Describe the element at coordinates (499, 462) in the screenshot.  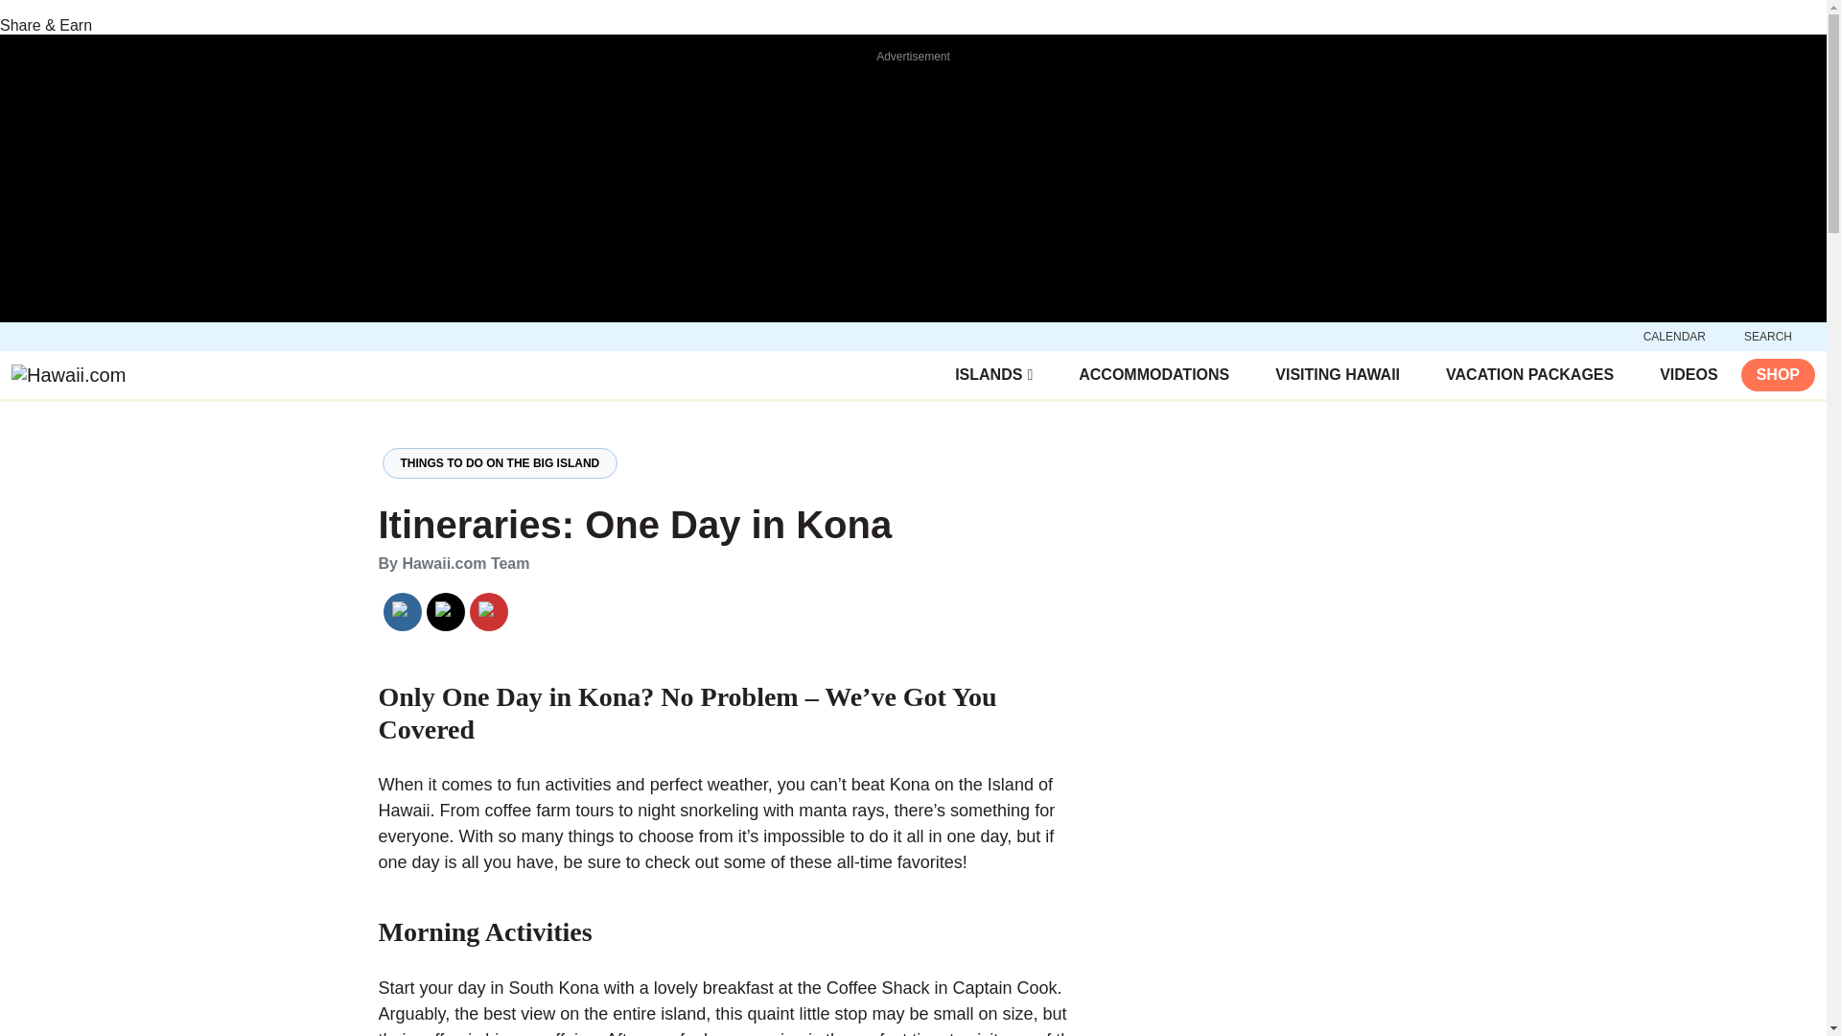
I see `THINGS TO DO ON THE BIG ISLAND` at that location.